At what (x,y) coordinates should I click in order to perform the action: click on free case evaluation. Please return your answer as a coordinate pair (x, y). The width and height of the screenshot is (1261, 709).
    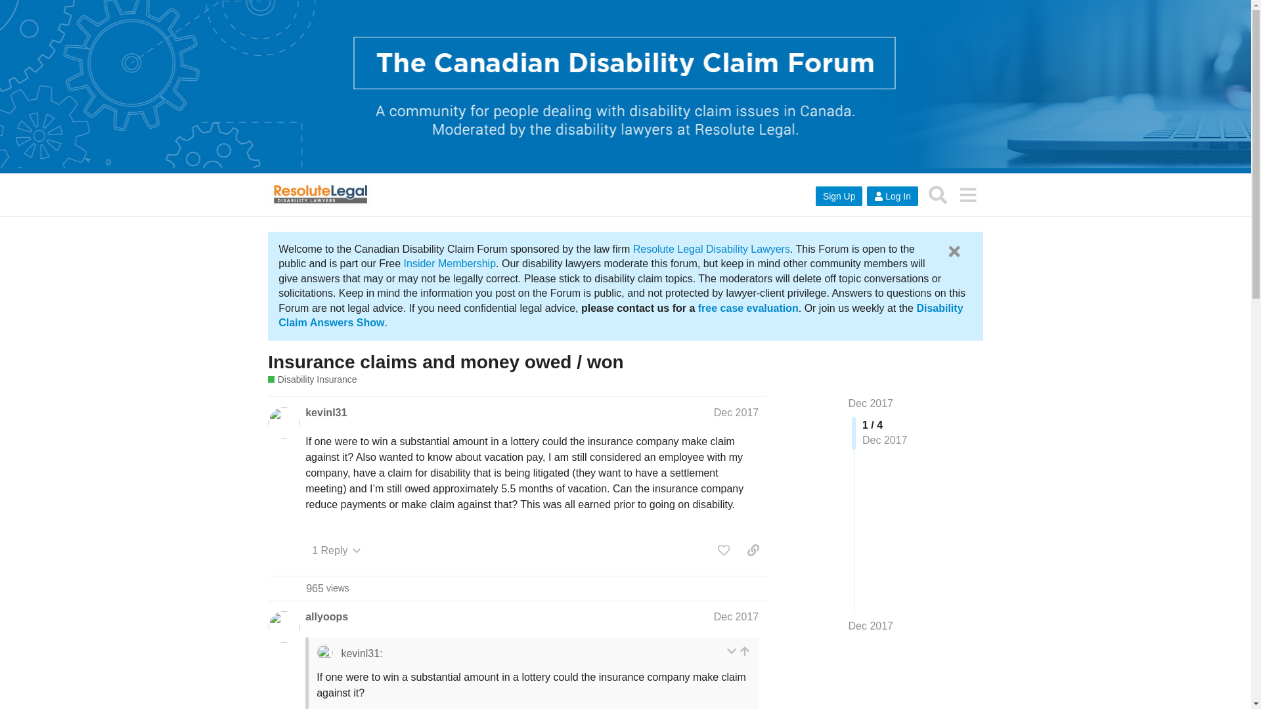
    Looking at the image, I should click on (748, 309).